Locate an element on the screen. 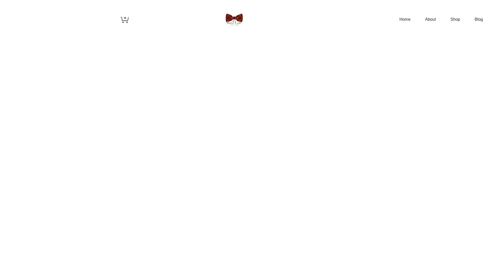 Image resolution: width=498 pixels, height=280 pixels. Home is located at coordinates (405, 19).